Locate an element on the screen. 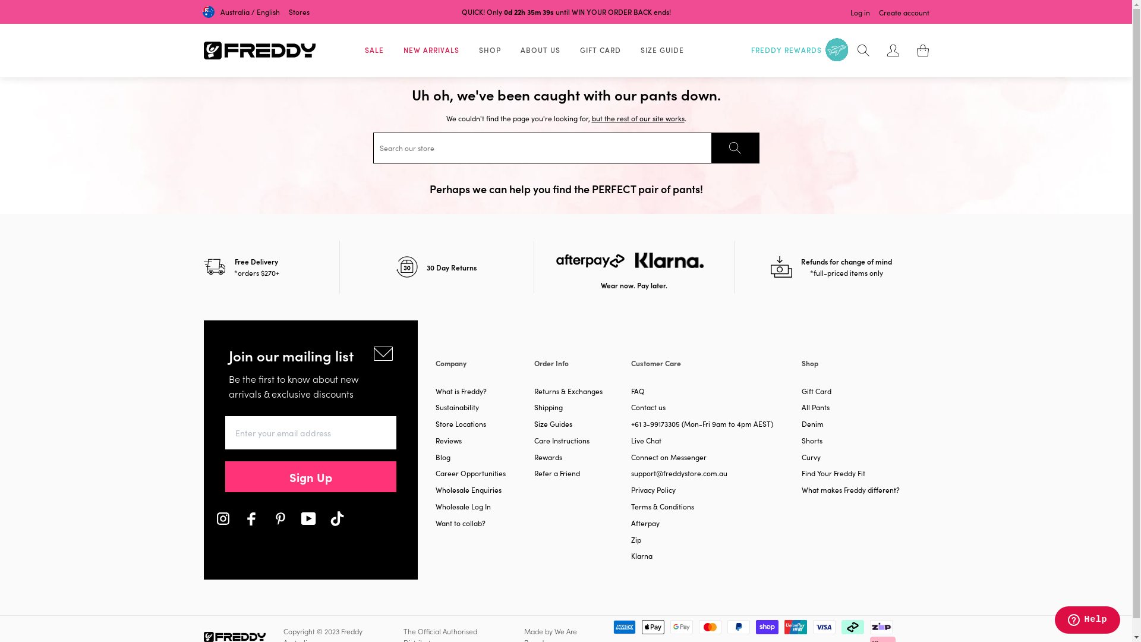 Image resolution: width=1141 pixels, height=642 pixels. FREDDY REWARDS is located at coordinates (801, 51).